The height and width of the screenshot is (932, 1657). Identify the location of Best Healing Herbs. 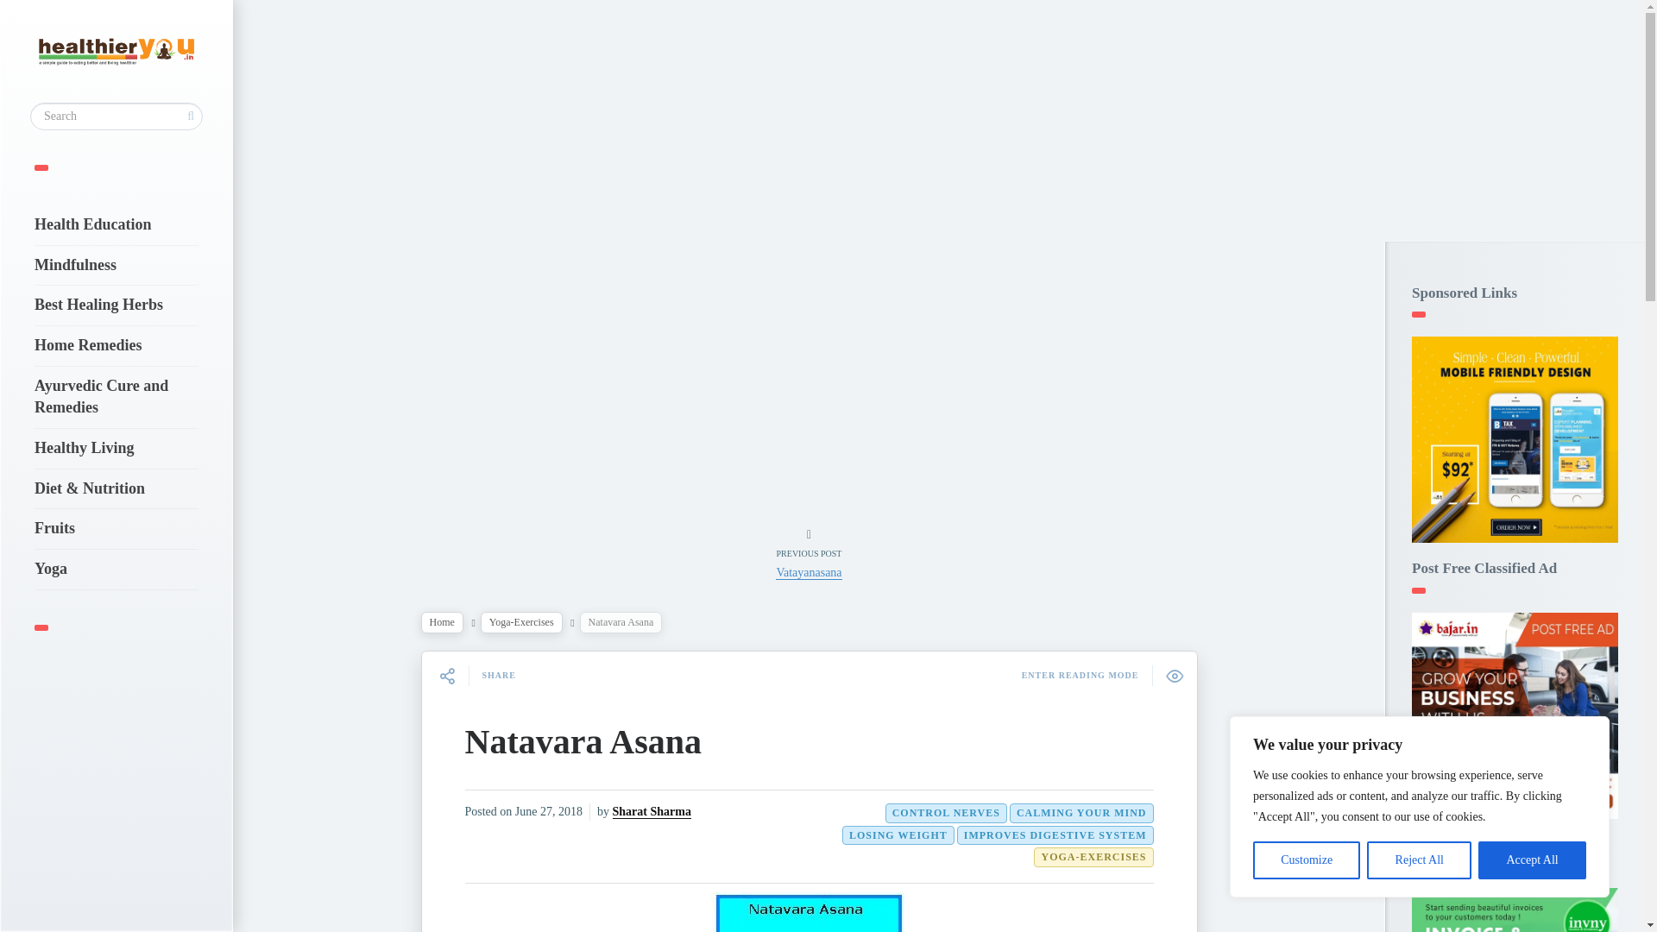
(117, 305).